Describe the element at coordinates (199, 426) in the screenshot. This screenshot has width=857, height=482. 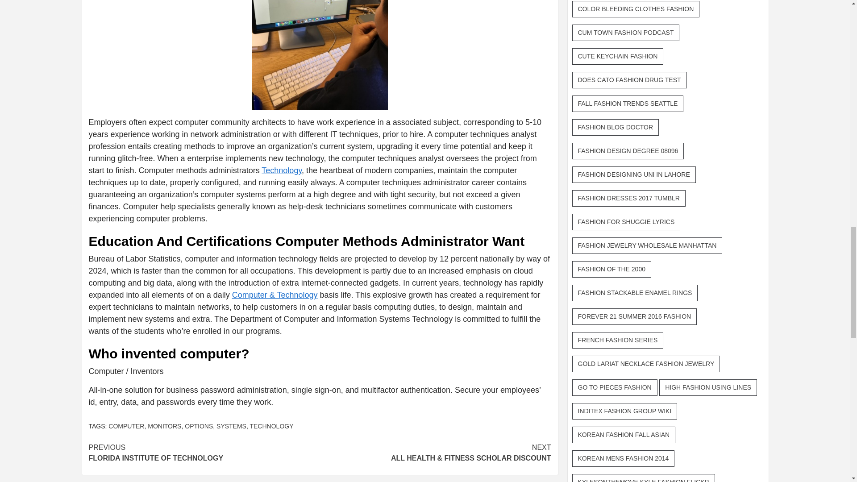
I see `SYSTEMS` at that location.